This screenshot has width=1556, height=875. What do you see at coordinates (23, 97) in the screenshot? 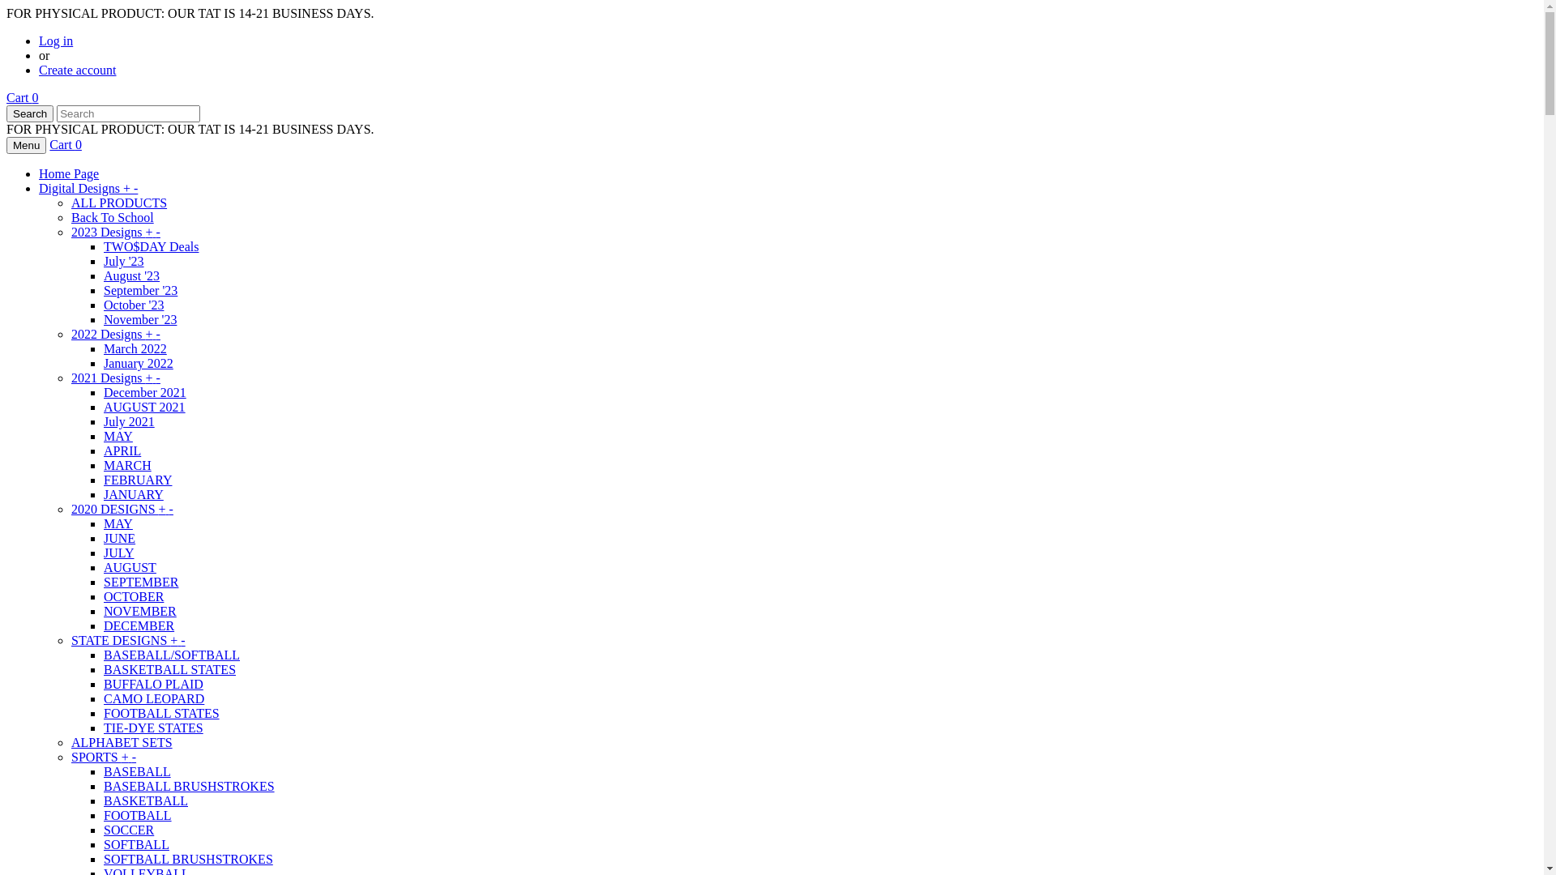
I see `Cart 0` at bounding box center [23, 97].